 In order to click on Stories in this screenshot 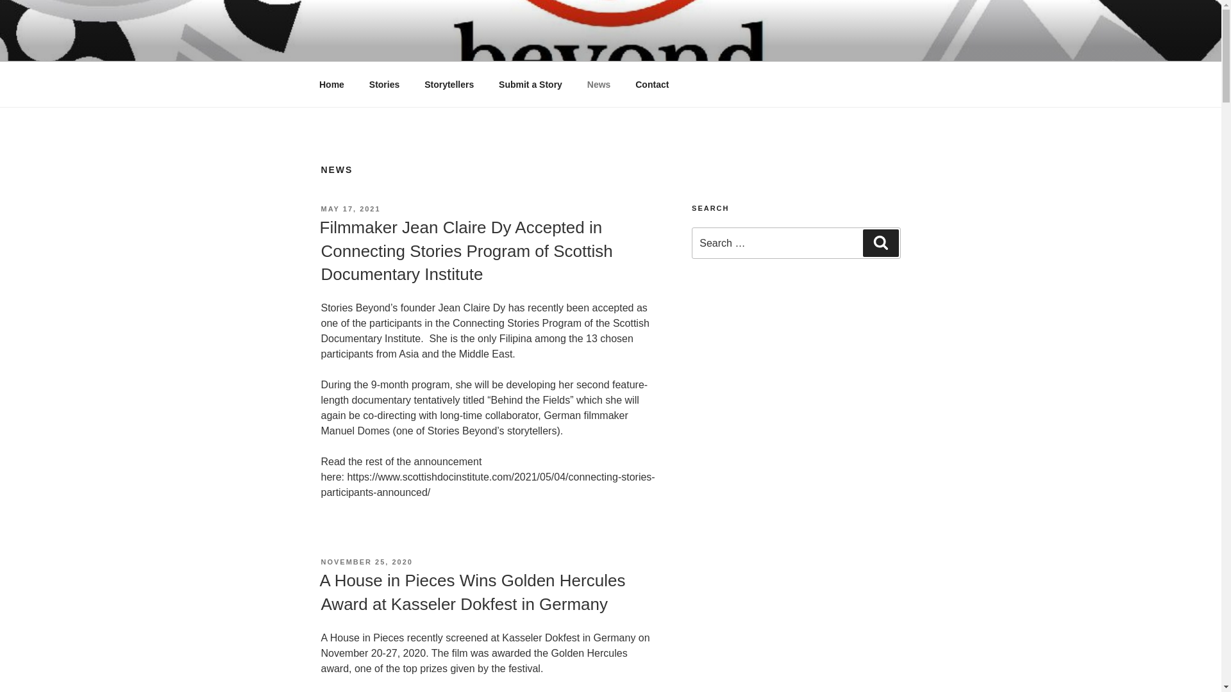, I will do `click(383, 85)`.